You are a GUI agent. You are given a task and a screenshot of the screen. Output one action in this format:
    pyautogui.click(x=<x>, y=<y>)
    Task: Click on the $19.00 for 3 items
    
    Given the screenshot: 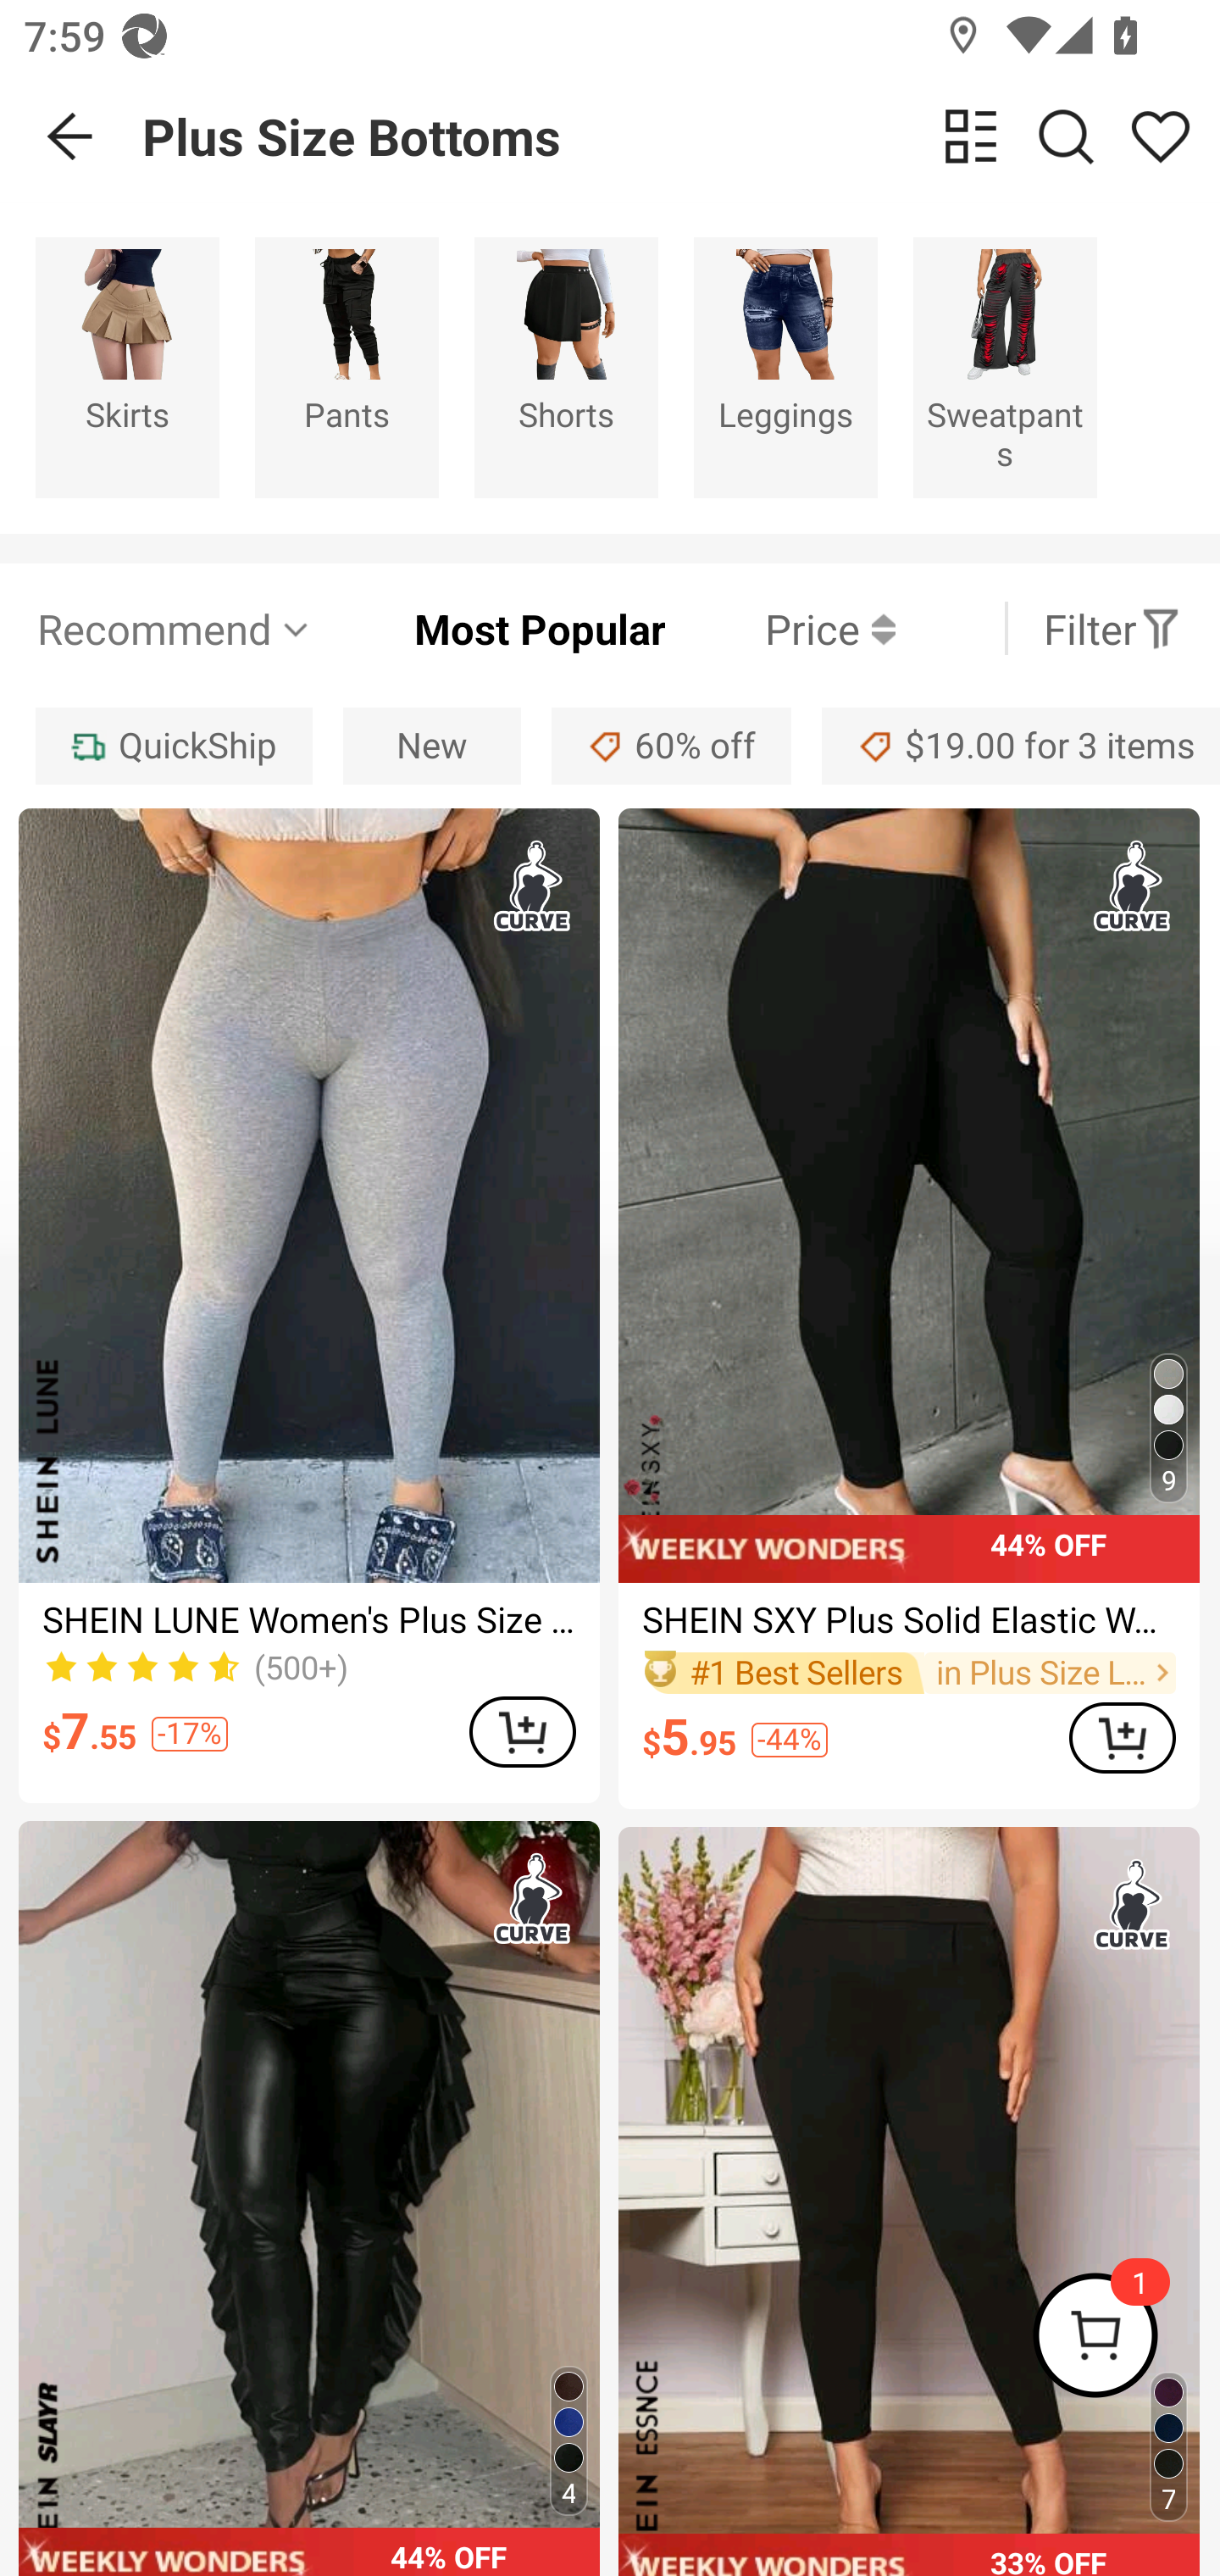 What is the action you would take?
    pyautogui.click(x=1021, y=747)
    